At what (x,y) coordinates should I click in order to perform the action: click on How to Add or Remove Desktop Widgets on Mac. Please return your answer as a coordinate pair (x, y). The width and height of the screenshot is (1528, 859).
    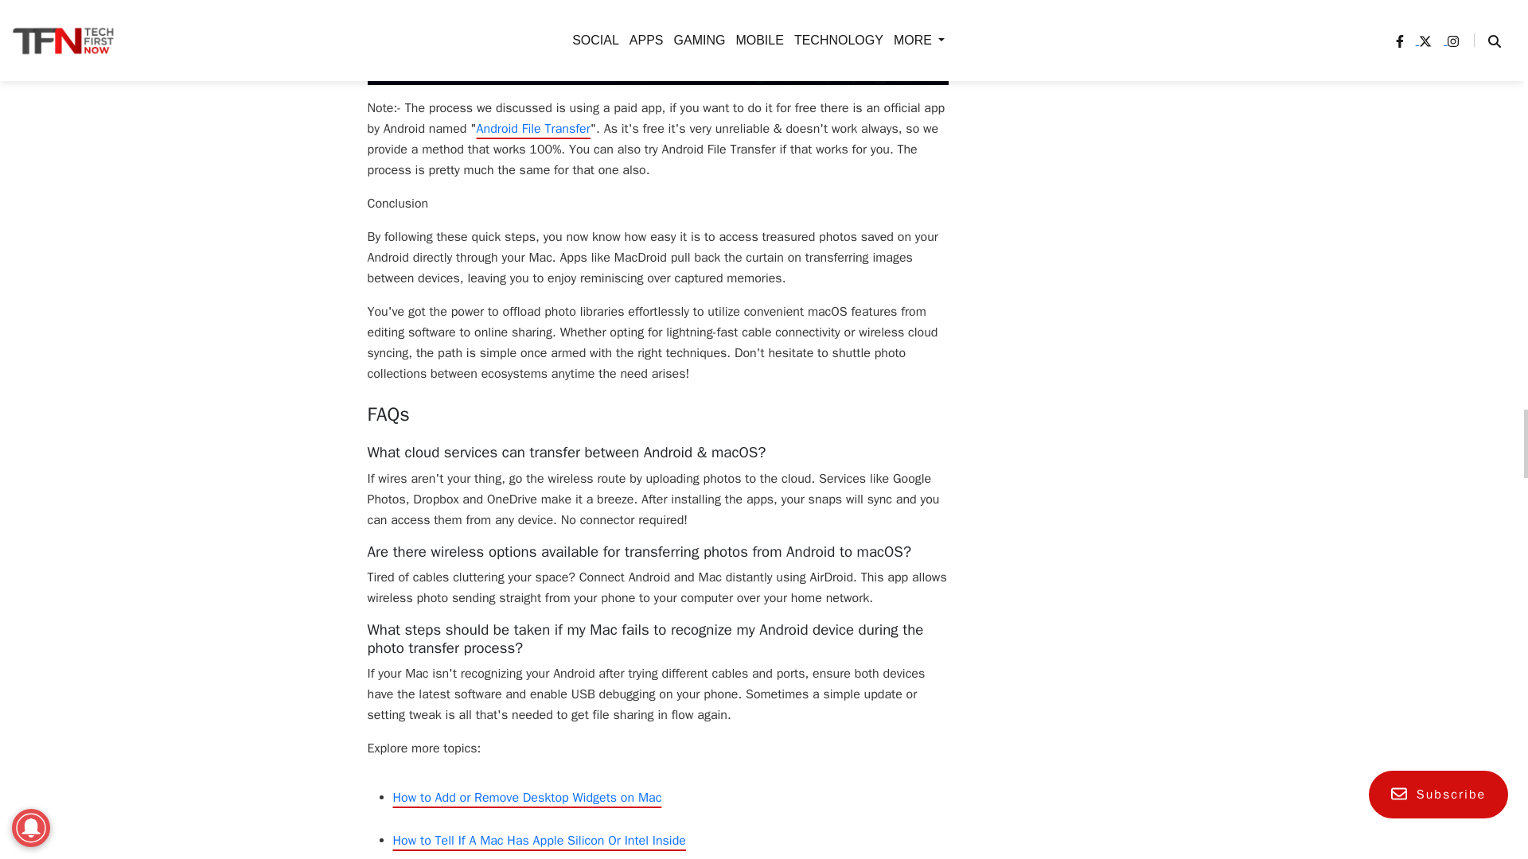
    Looking at the image, I should click on (527, 797).